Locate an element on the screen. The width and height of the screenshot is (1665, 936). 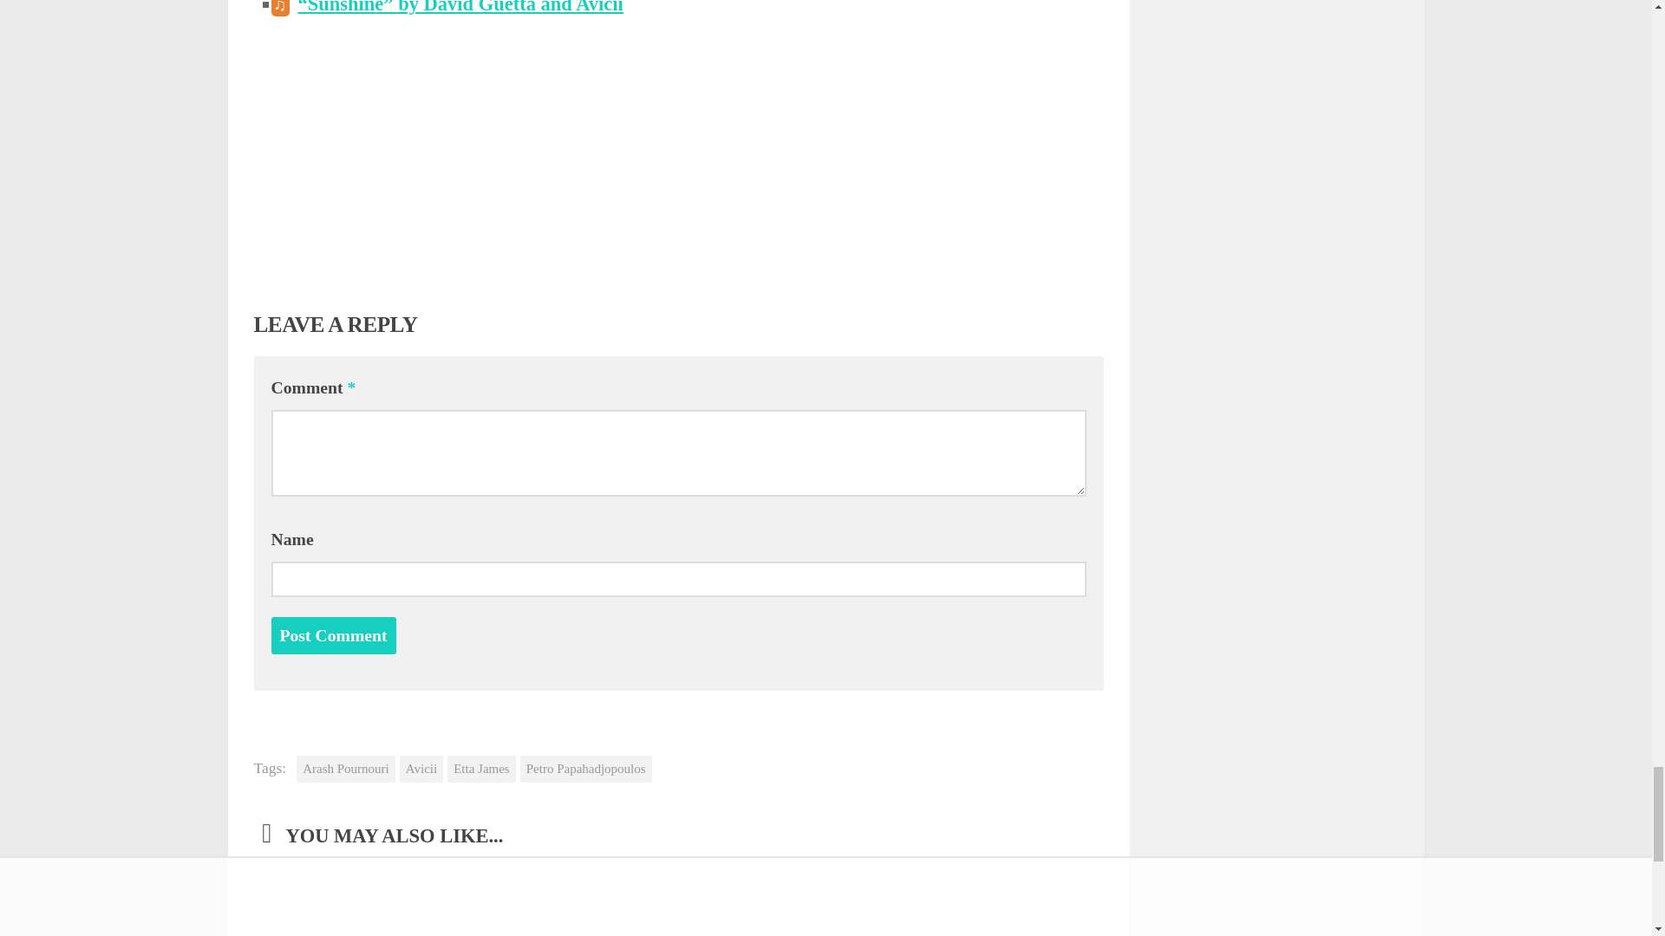
Post Comment is located at coordinates (333, 634).